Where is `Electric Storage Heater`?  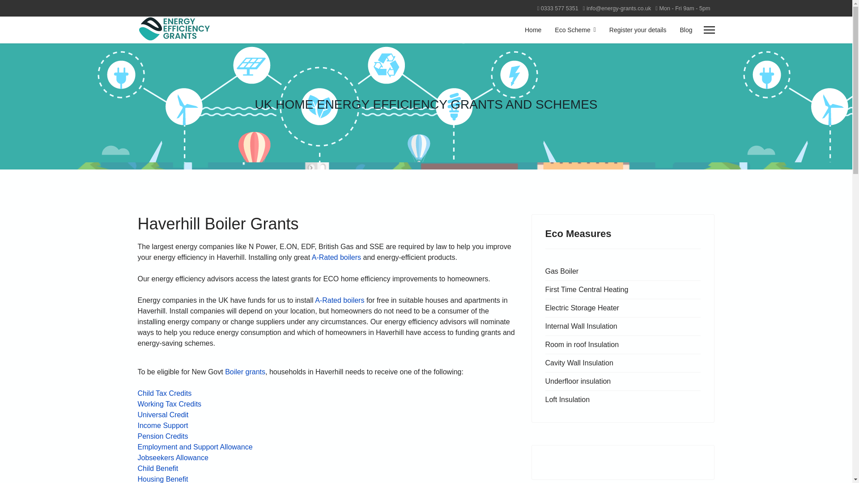 Electric Storage Heater is located at coordinates (623, 308).